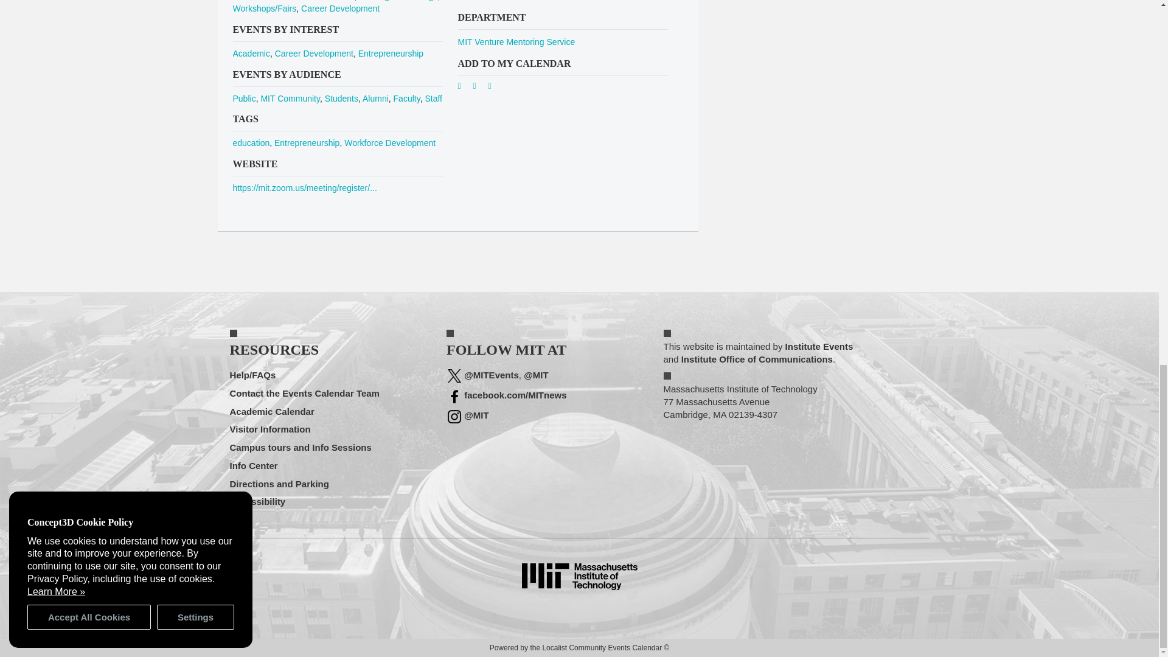 This screenshot has width=1168, height=657. Describe the element at coordinates (433, 99) in the screenshot. I see `Staff` at that location.